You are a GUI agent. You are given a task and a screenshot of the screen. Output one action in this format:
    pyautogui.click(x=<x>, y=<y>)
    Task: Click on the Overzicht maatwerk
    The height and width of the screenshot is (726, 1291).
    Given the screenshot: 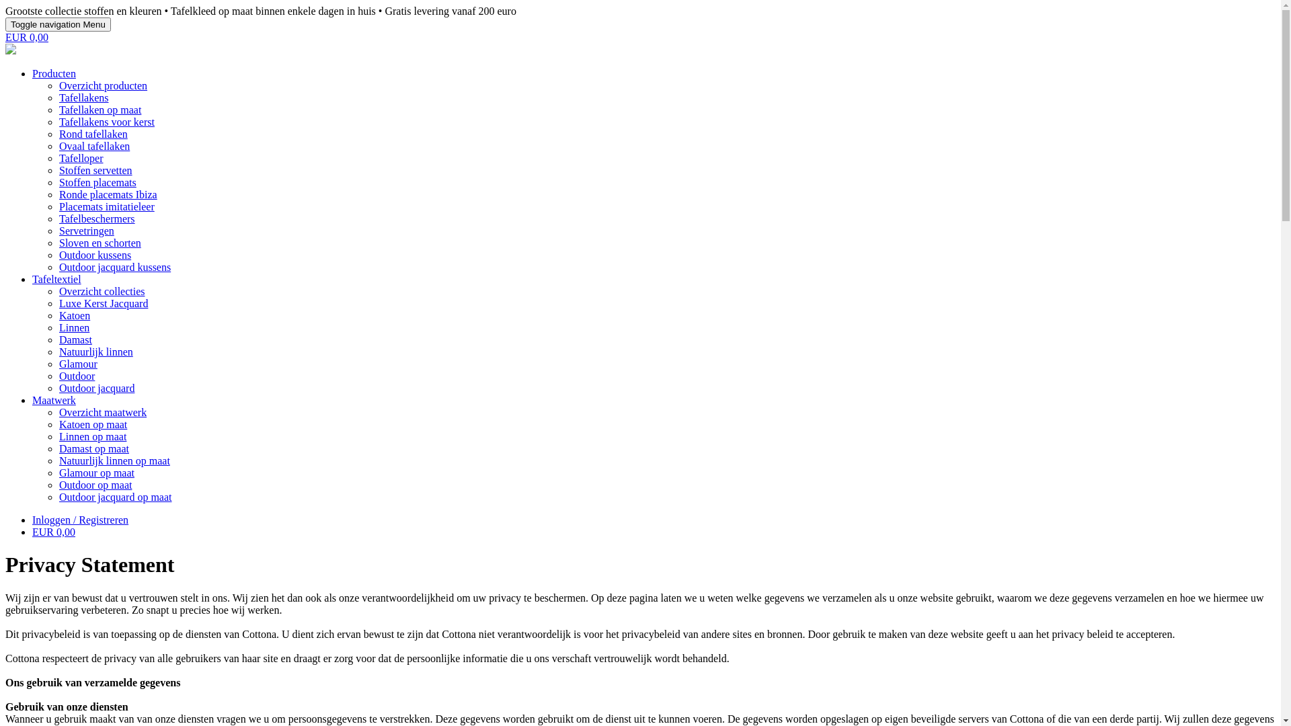 What is the action you would take?
    pyautogui.click(x=103, y=413)
    